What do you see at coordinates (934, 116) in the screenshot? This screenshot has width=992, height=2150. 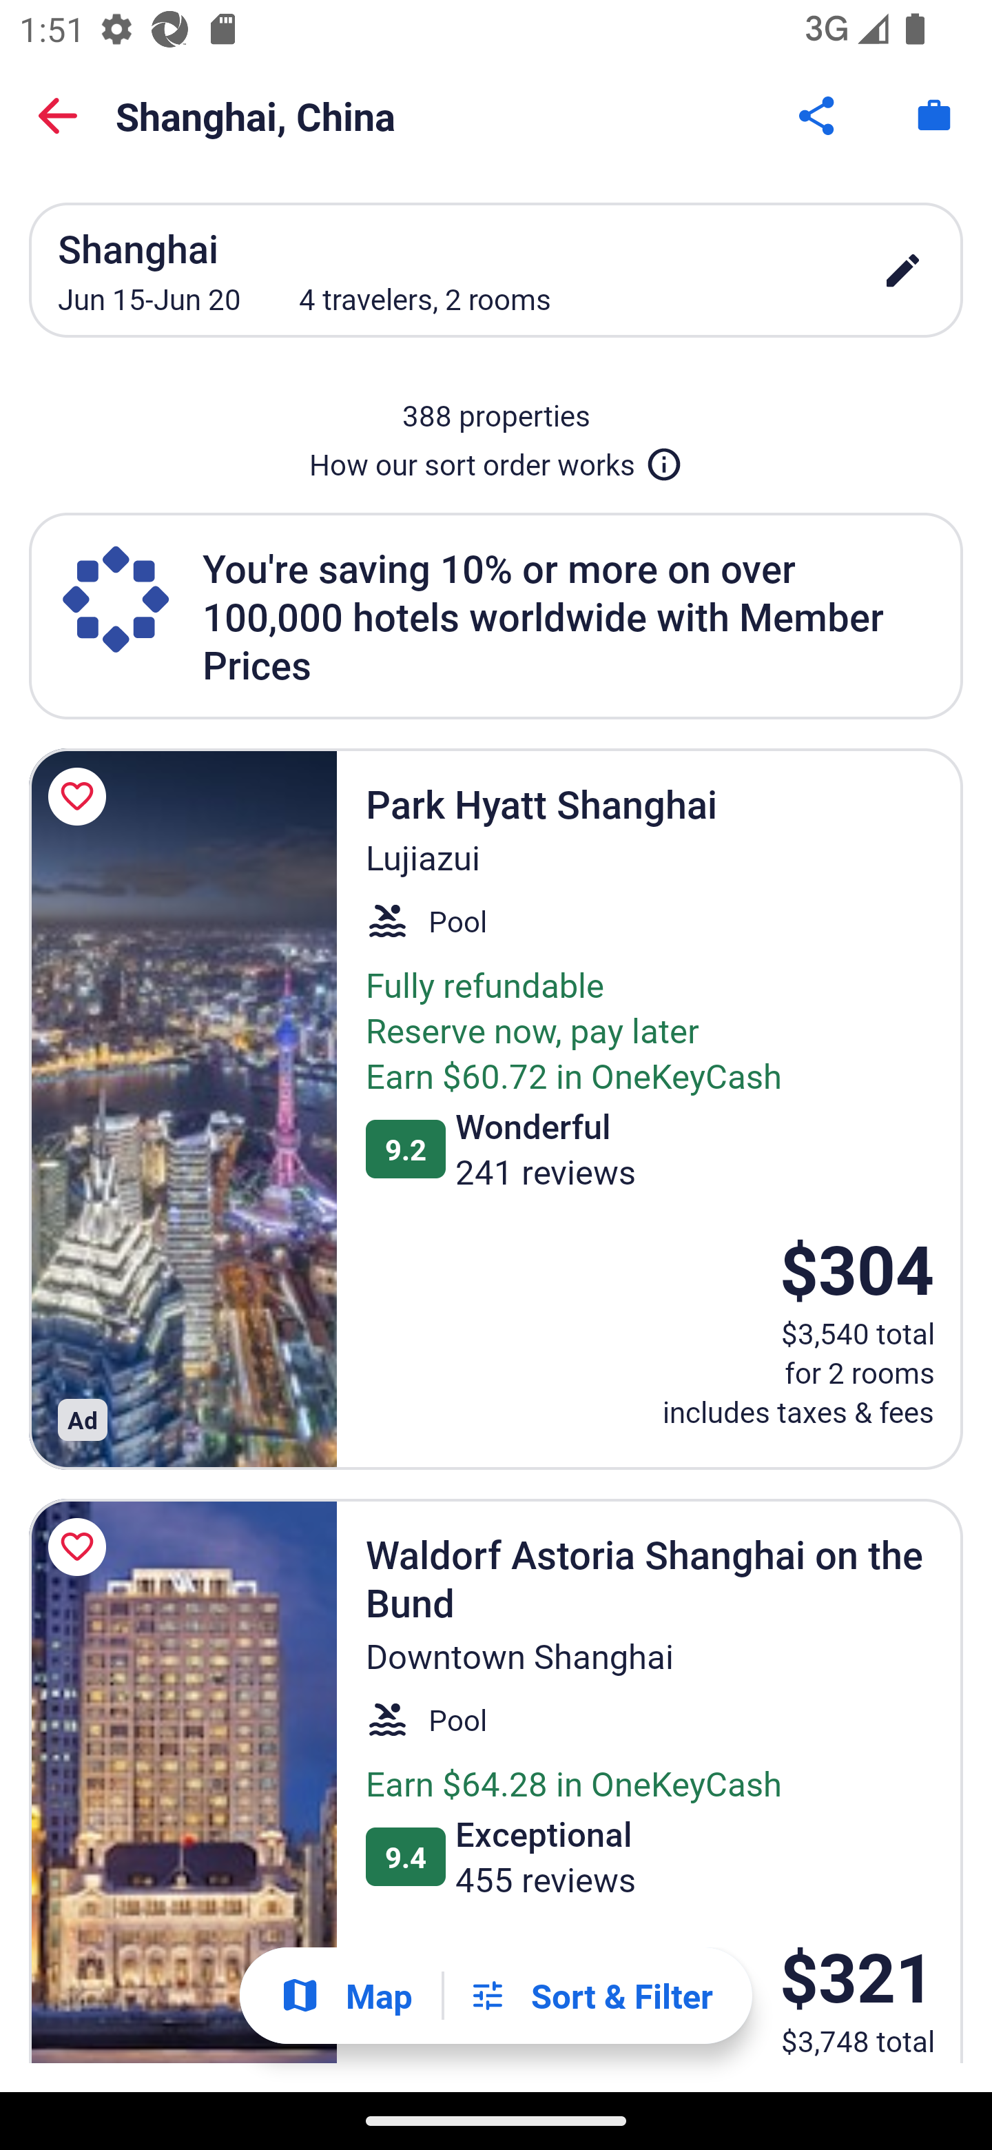 I see `Trips. Button` at bounding box center [934, 116].